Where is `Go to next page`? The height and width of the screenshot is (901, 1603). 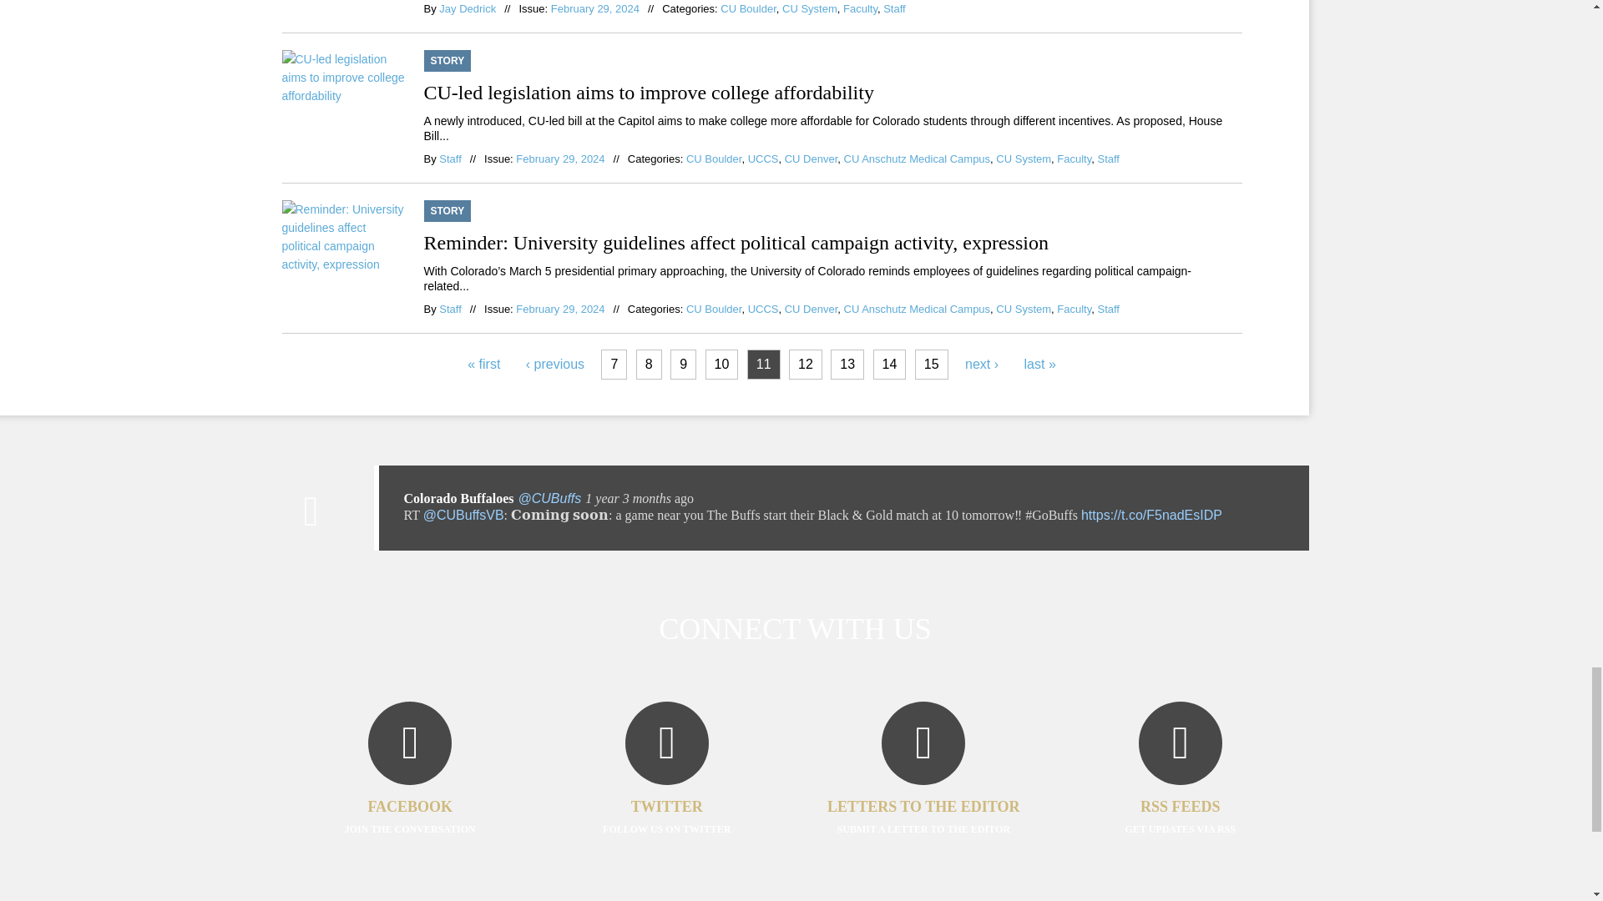
Go to next page is located at coordinates (982, 364).